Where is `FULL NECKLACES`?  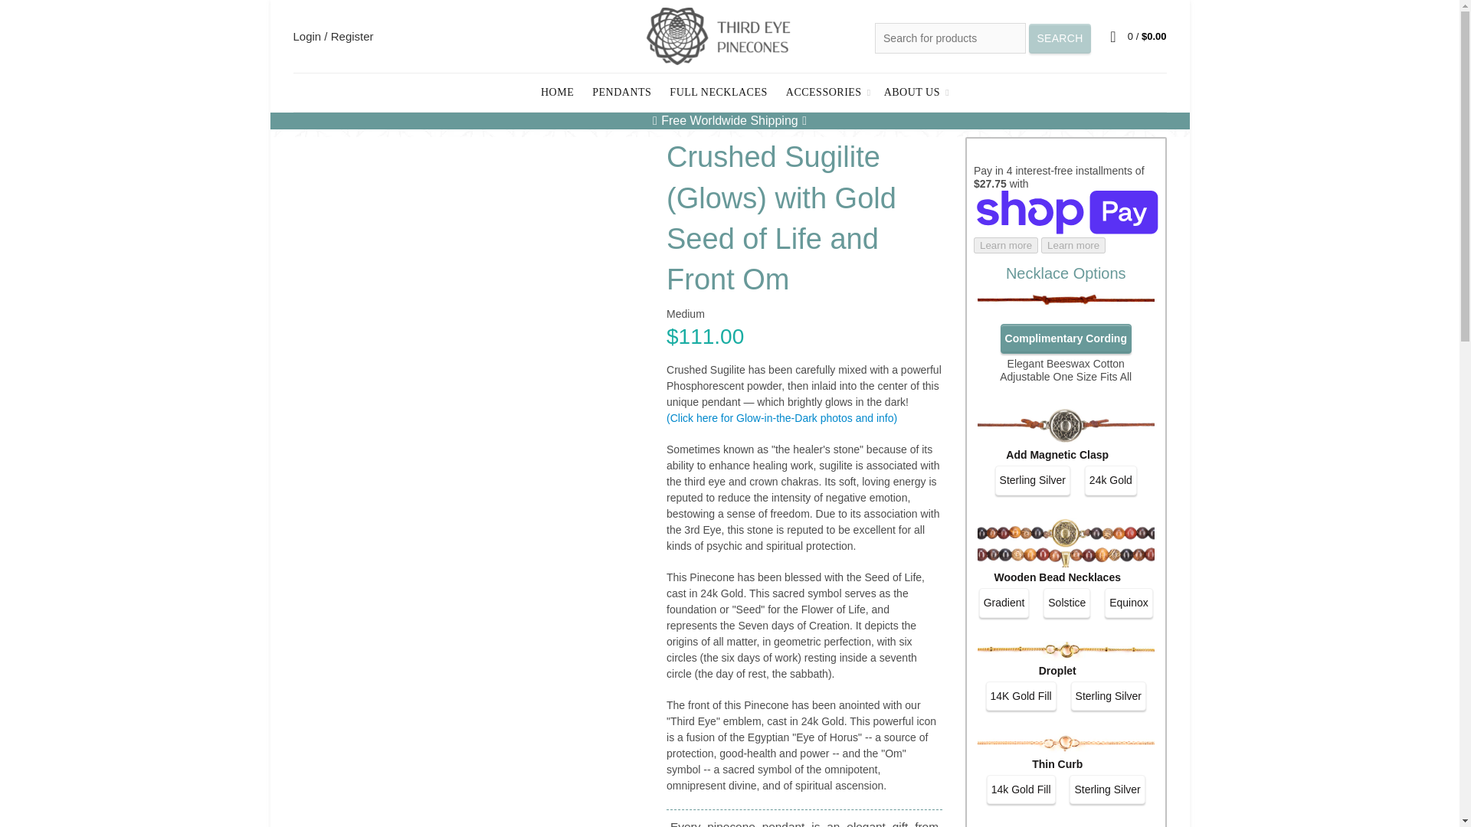 FULL NECKLACES is located at coordinates (717, 92).